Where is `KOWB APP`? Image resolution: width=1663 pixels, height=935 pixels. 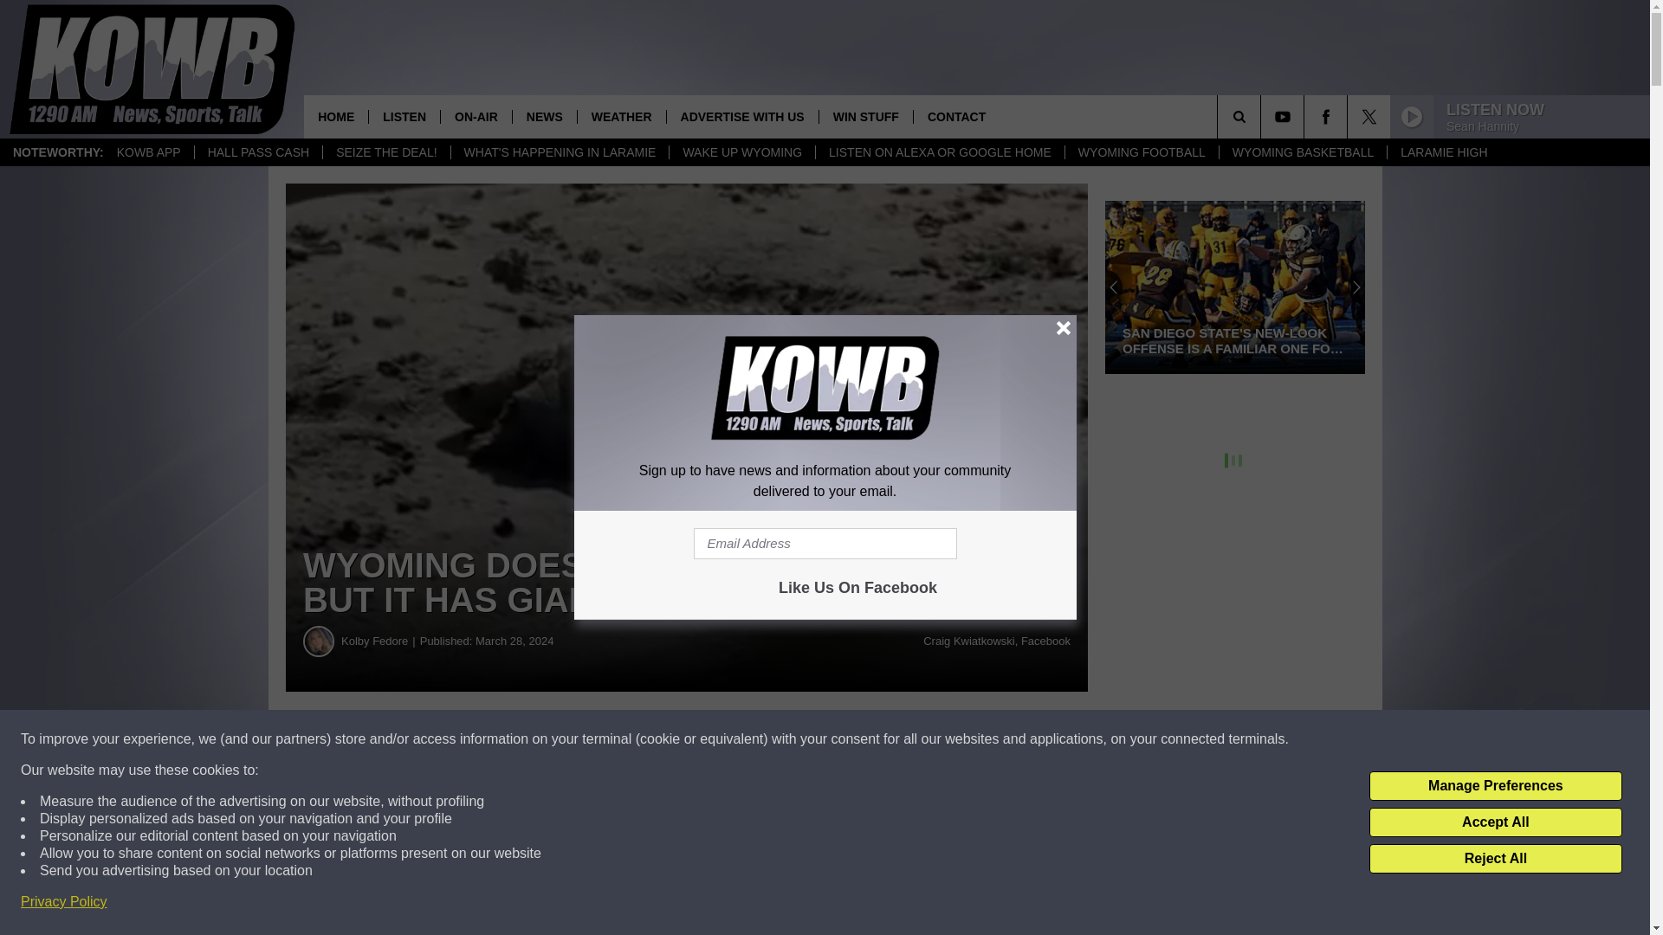 KOWB APP is located at coordinates (149, 152).